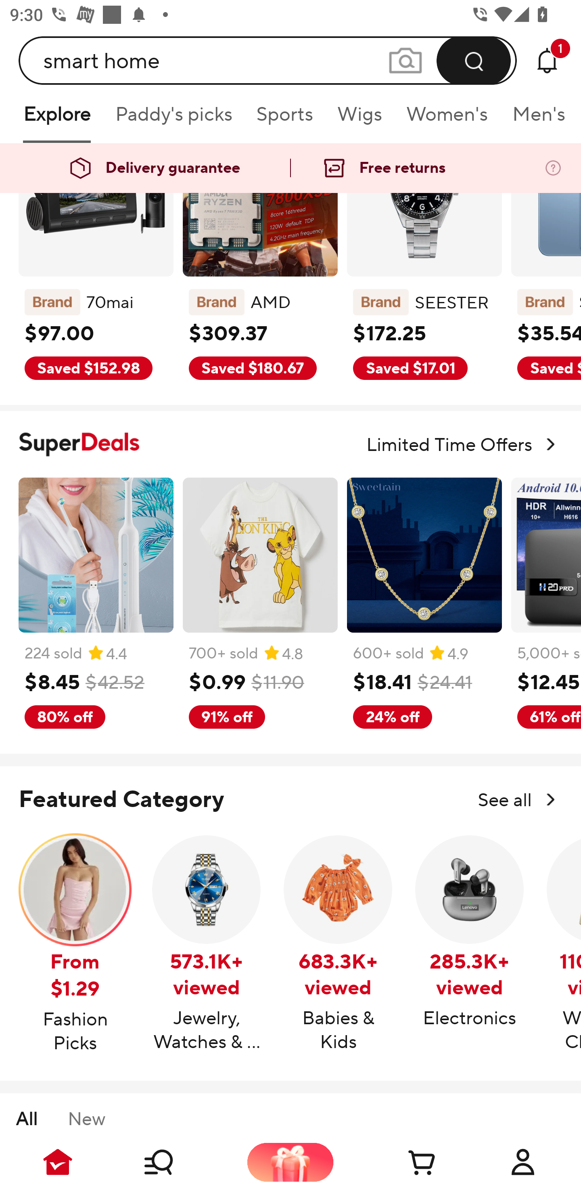 The height and width of the screenshot is (1195, 581). Describe the element at coordinates (174, 1162) in the screenshot. I see `Shop` at that location.